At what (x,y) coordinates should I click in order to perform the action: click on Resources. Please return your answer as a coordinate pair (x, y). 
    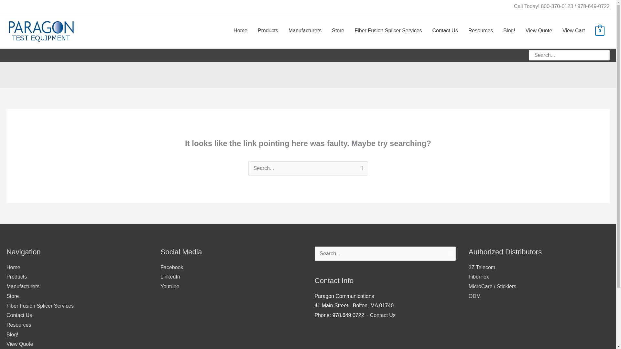
    Looking at the image, I should click on (19, 325).